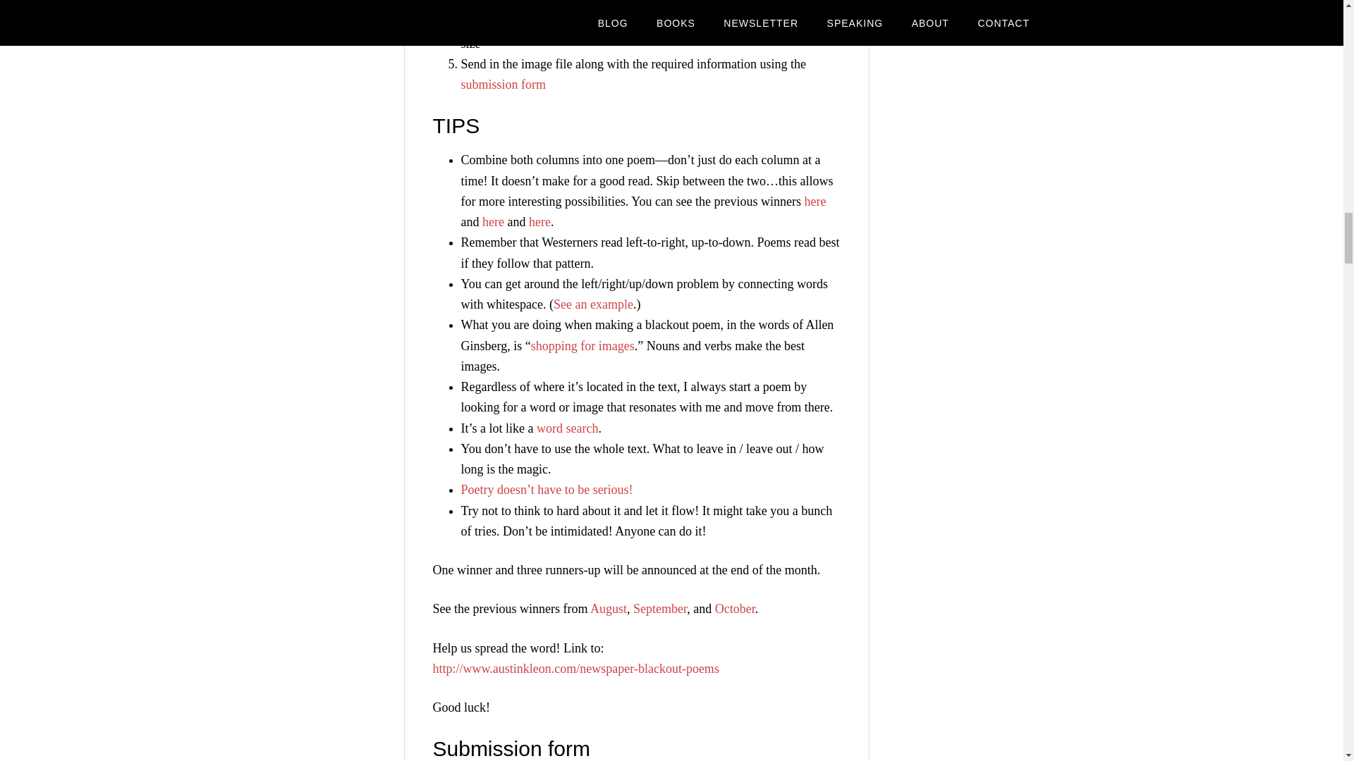  I want to click on word search, so click(567, 428).